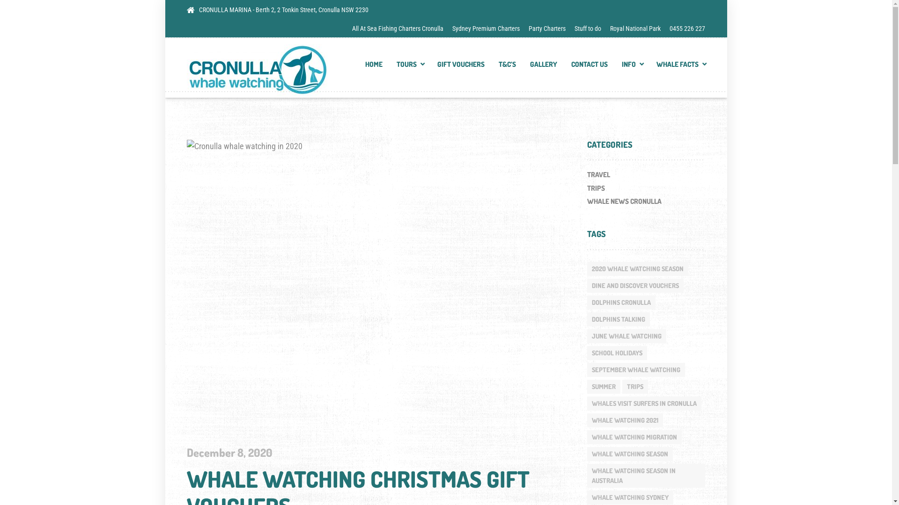  What do you see at coordinates (630, 454) in the screenshot?
I see `WHALE WATCHING SEASON` at bounding box center [630, 454].